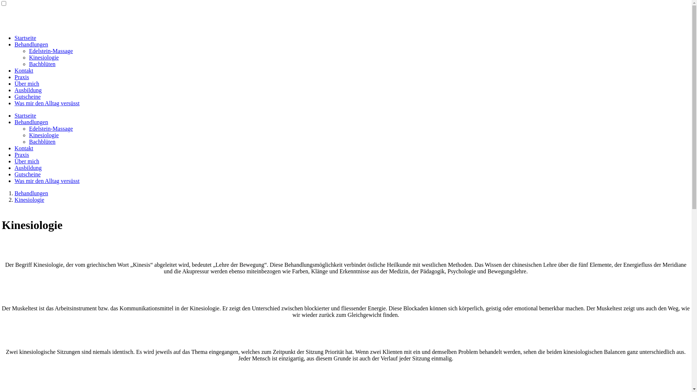  Describe the element at coordinates (44, 135) in the screenshot. I see `Kinesiologie` at that location.